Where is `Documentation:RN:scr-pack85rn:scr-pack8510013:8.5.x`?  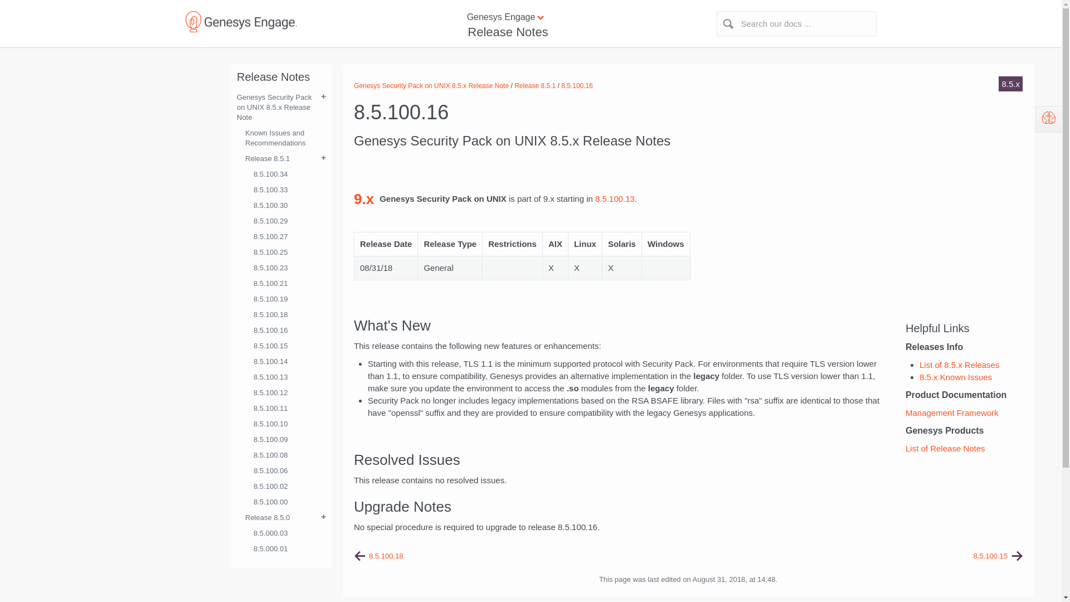
Documentation:RN:scr-pack85rn:scr-pack8510013:8.5.x is located at coordinates (614, 198).